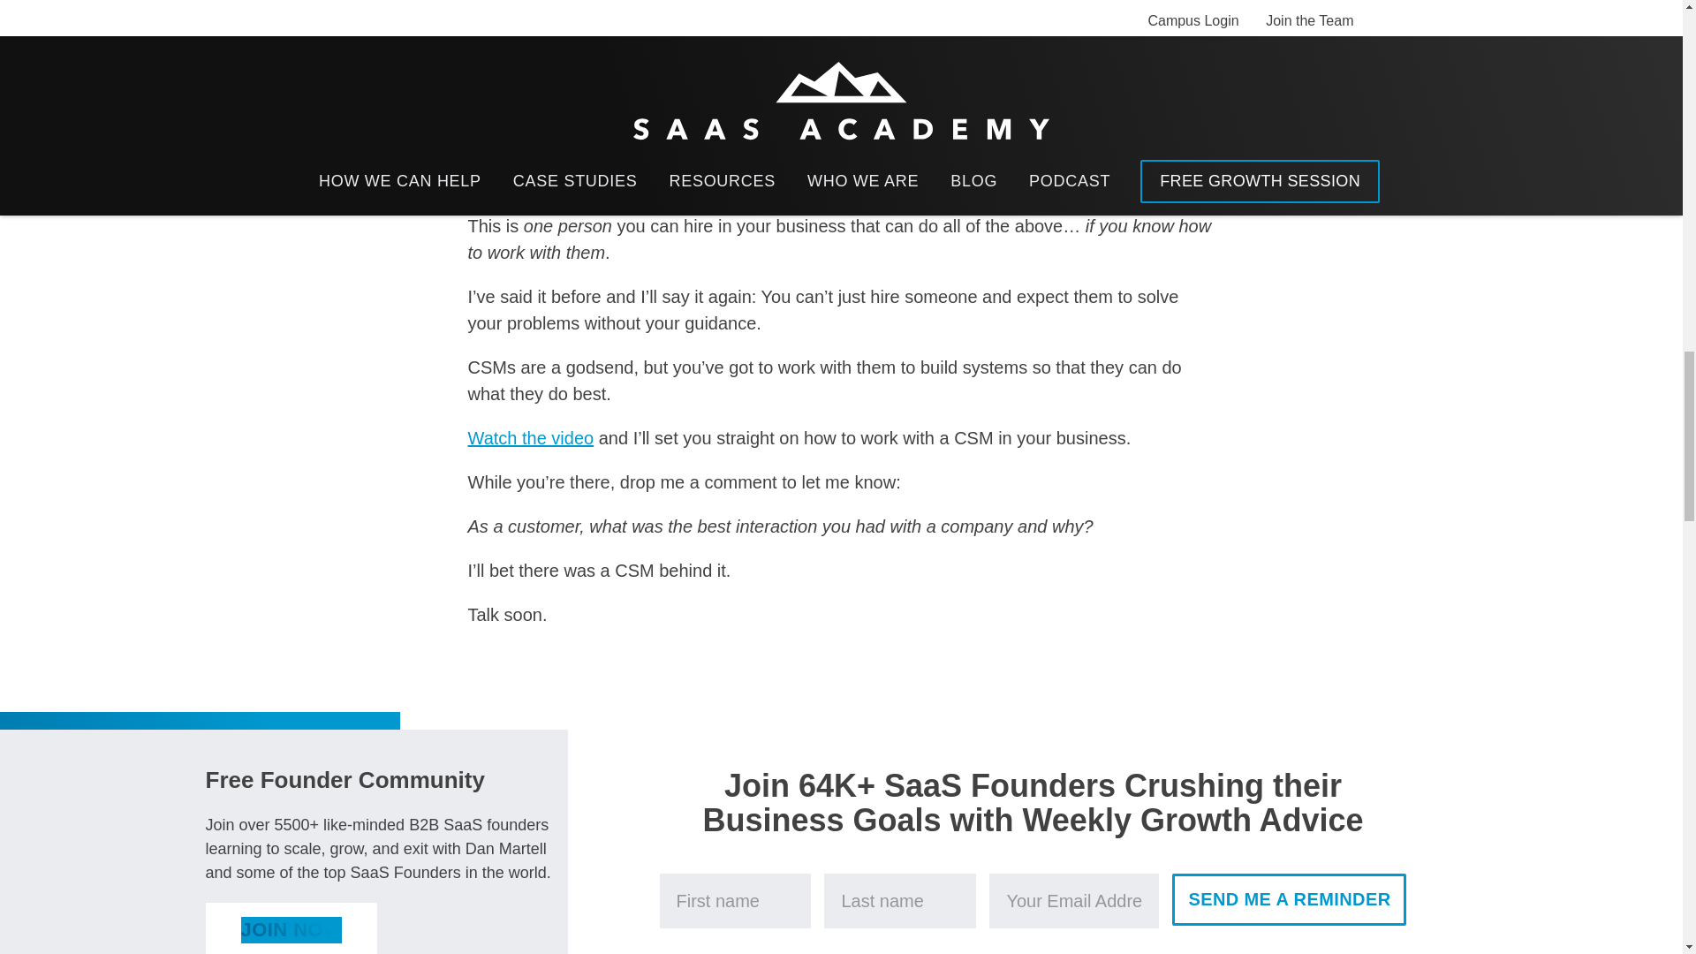 The height and width of the screenshot is (954, 1696). What do you see at coordinates (291, 927) in the screenshot?
I see `JOIN NOW` at bounding box center [291, 927].